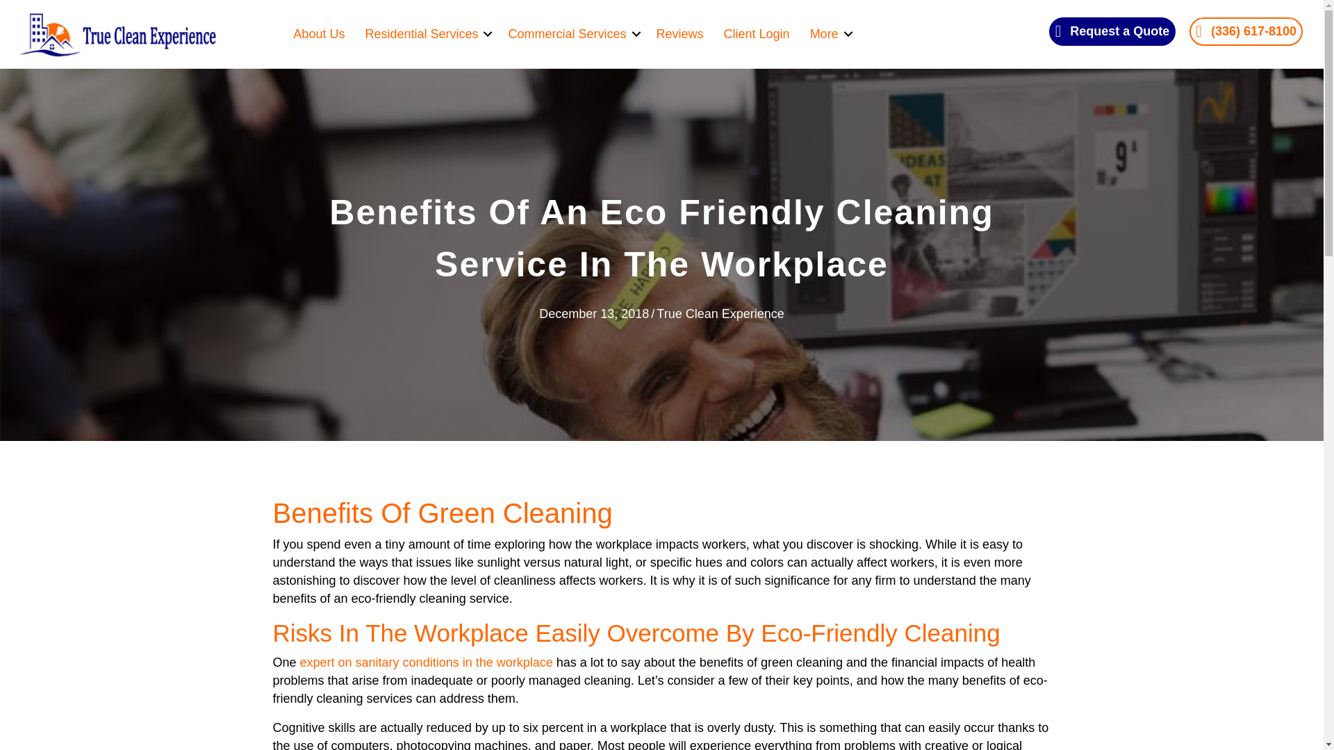  I want to click on More, so click(829, 33).